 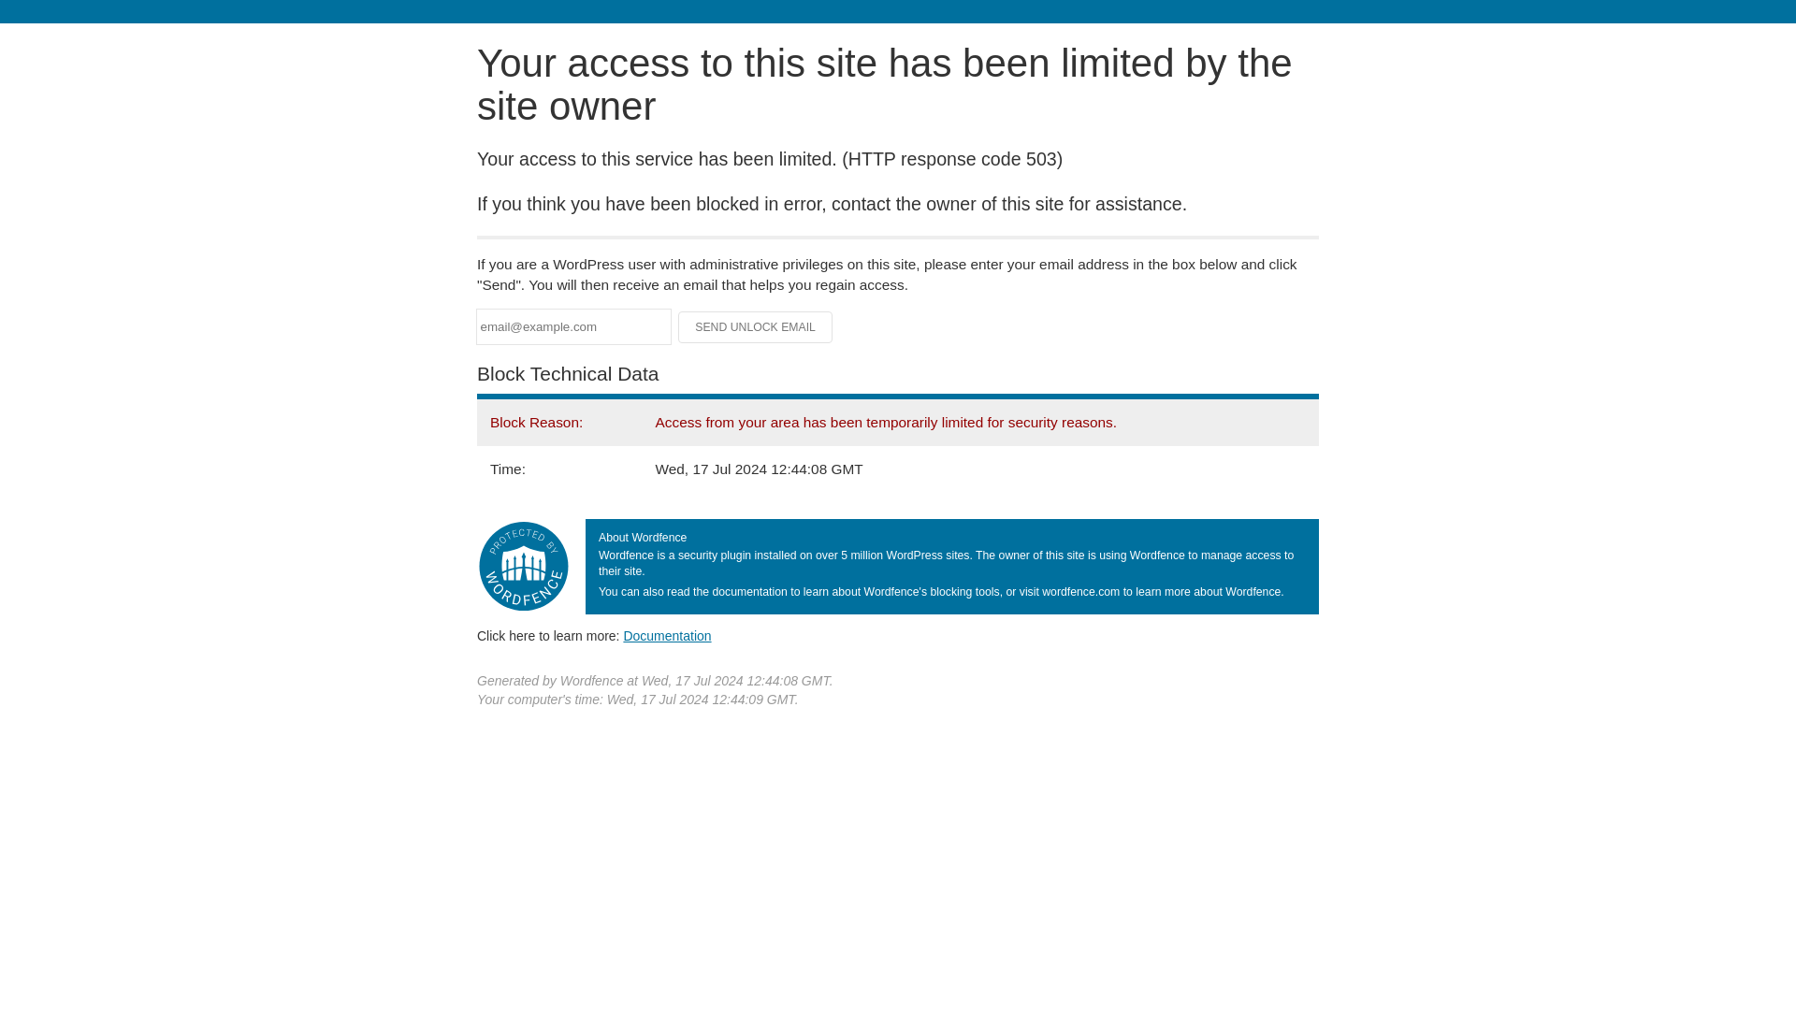 I want to click on Send Unlock Email, so click(x=756, y=327).